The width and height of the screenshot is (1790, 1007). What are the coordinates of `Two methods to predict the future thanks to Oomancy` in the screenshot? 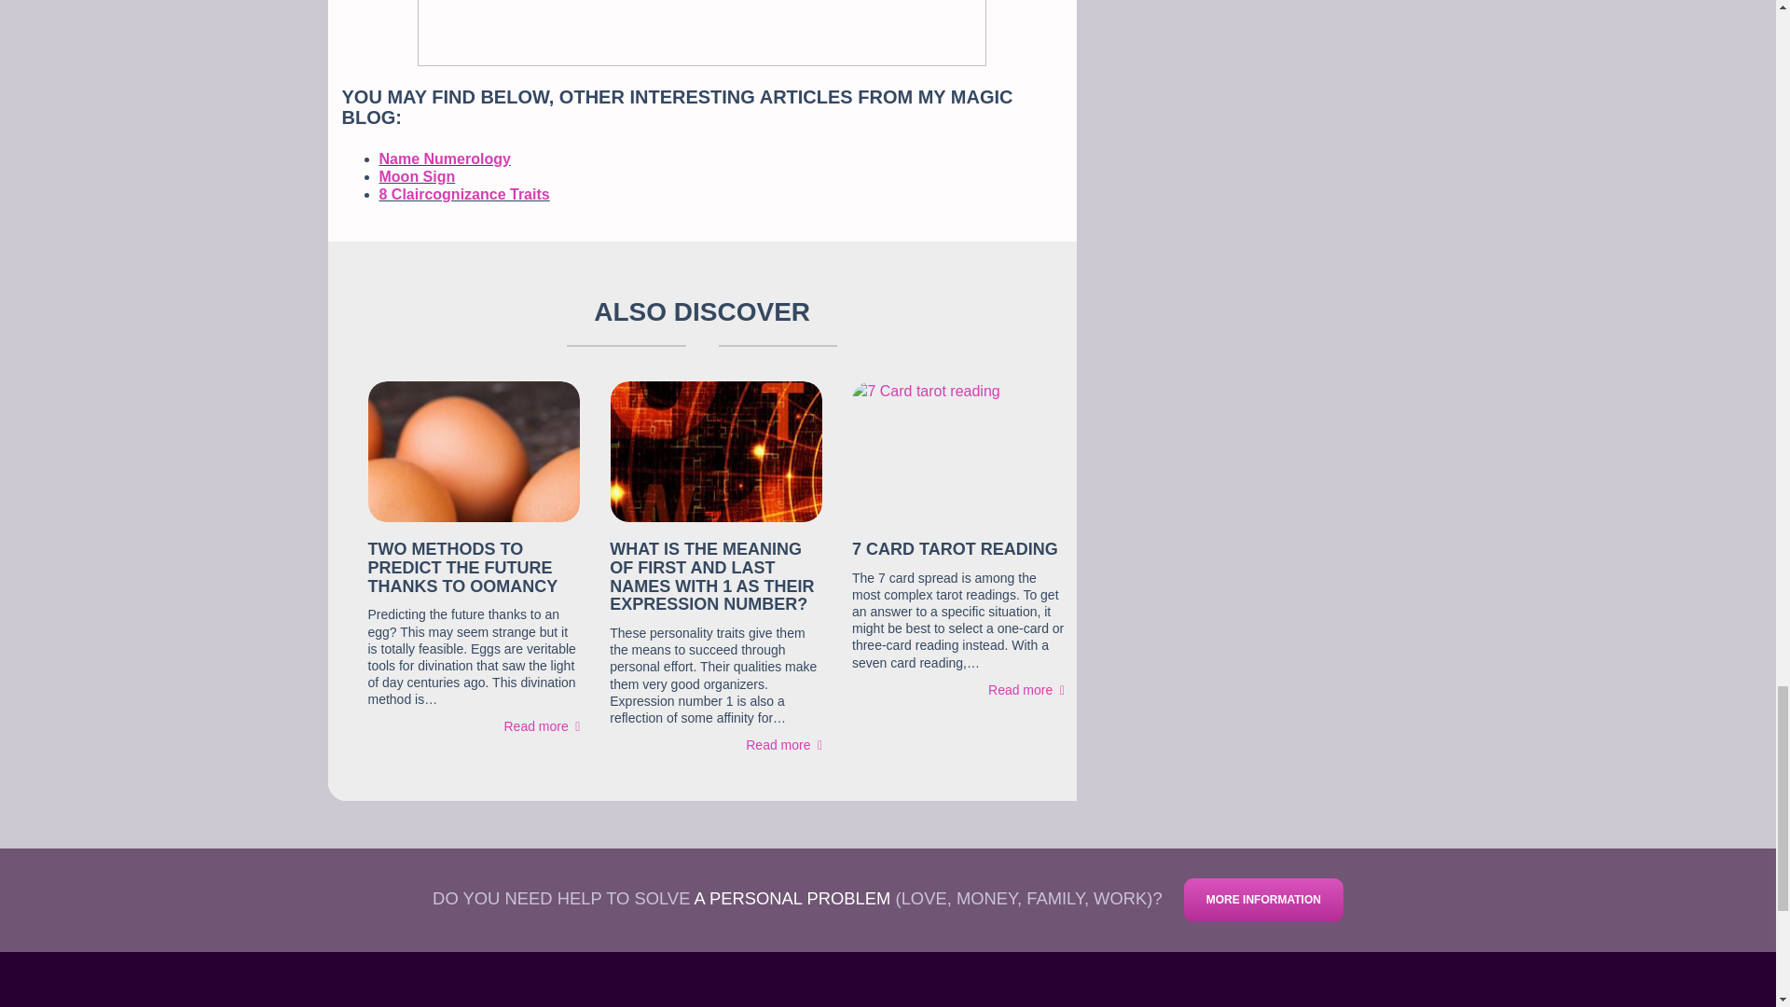 It's located at (541, 726).